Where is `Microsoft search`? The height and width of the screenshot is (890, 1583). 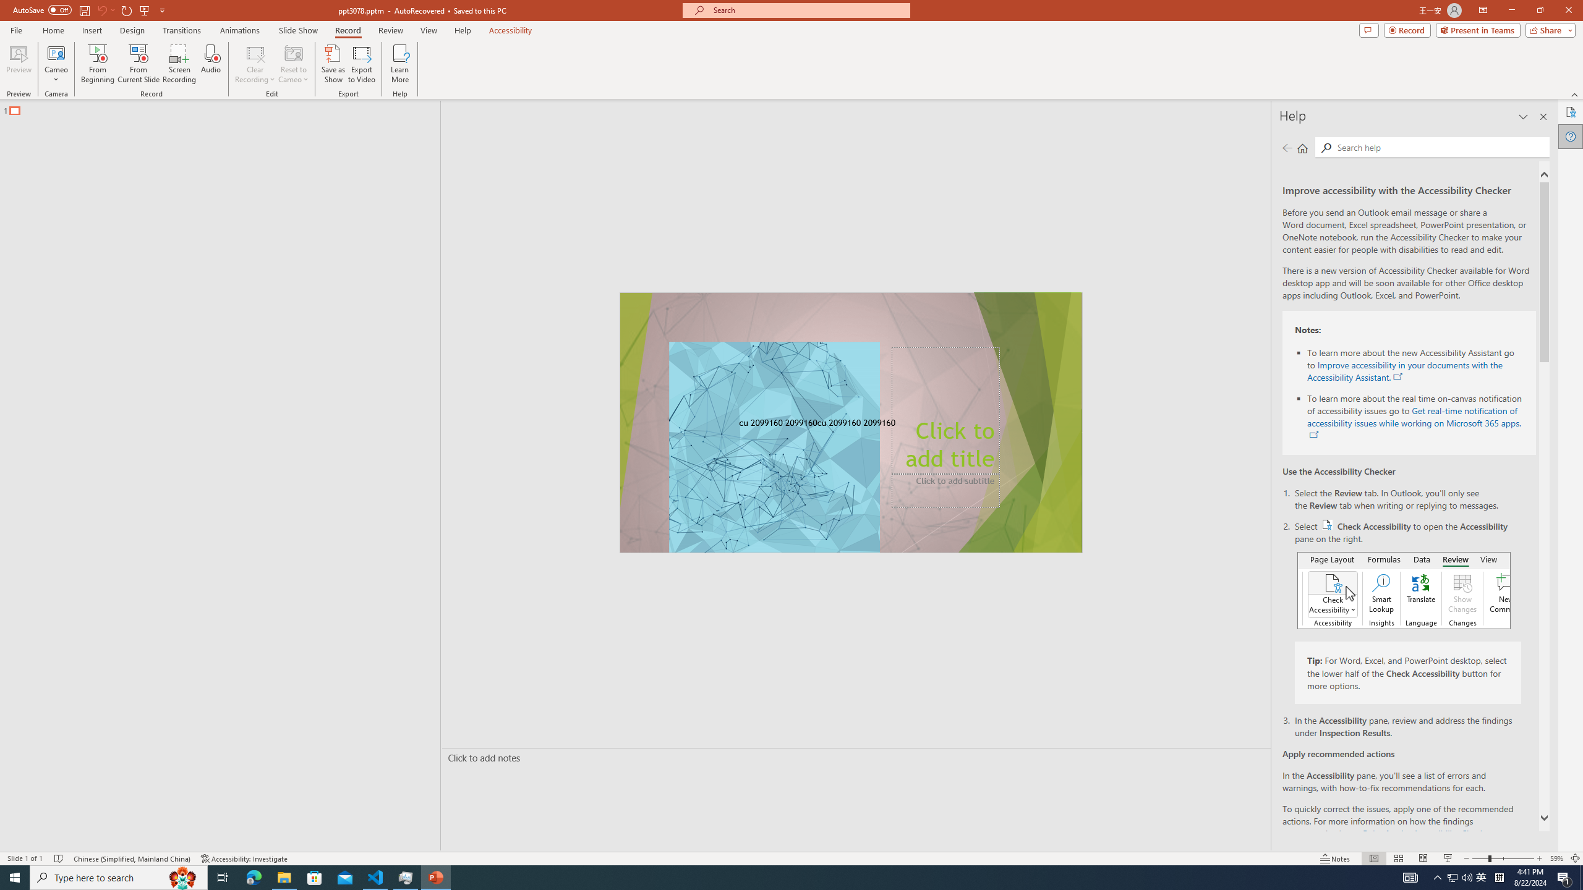
Microsoft search is located at coordinates (808, 10).